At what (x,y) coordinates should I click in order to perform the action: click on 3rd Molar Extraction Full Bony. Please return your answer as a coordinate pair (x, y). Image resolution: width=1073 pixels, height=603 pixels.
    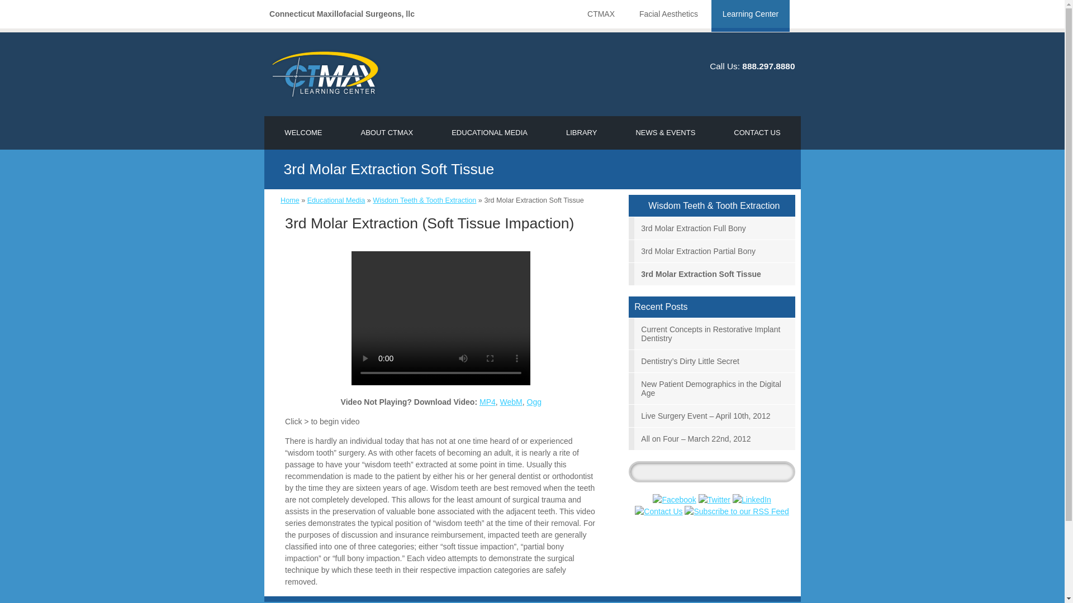
    Looking at the image, I should click on (712, 228).